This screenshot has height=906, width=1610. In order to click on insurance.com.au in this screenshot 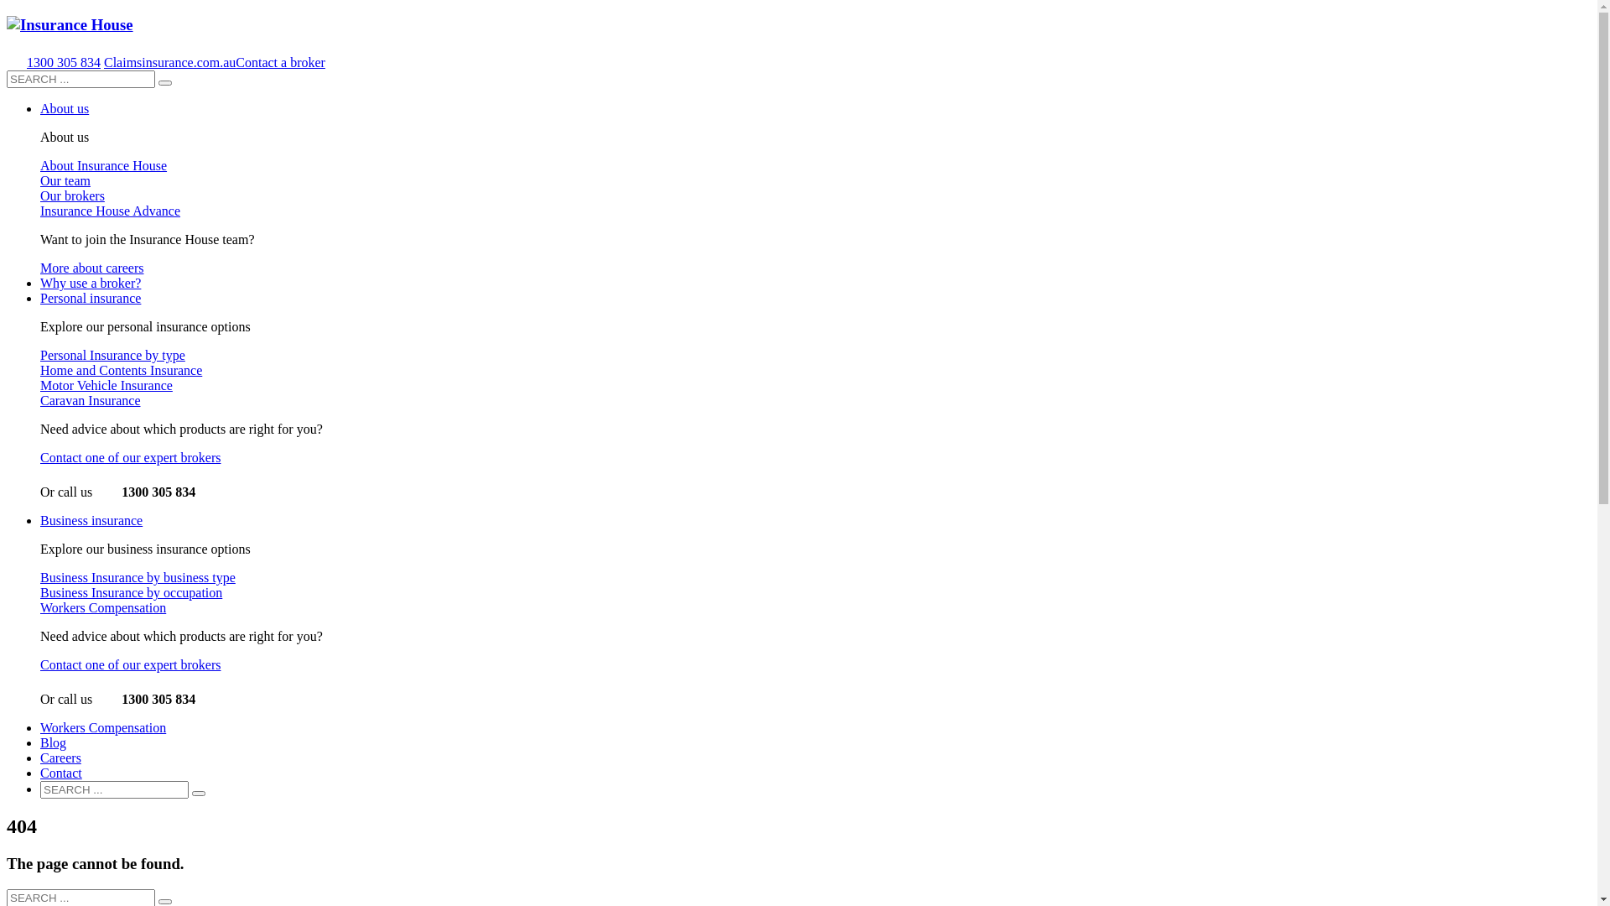, I will do `click(189, 62)`.